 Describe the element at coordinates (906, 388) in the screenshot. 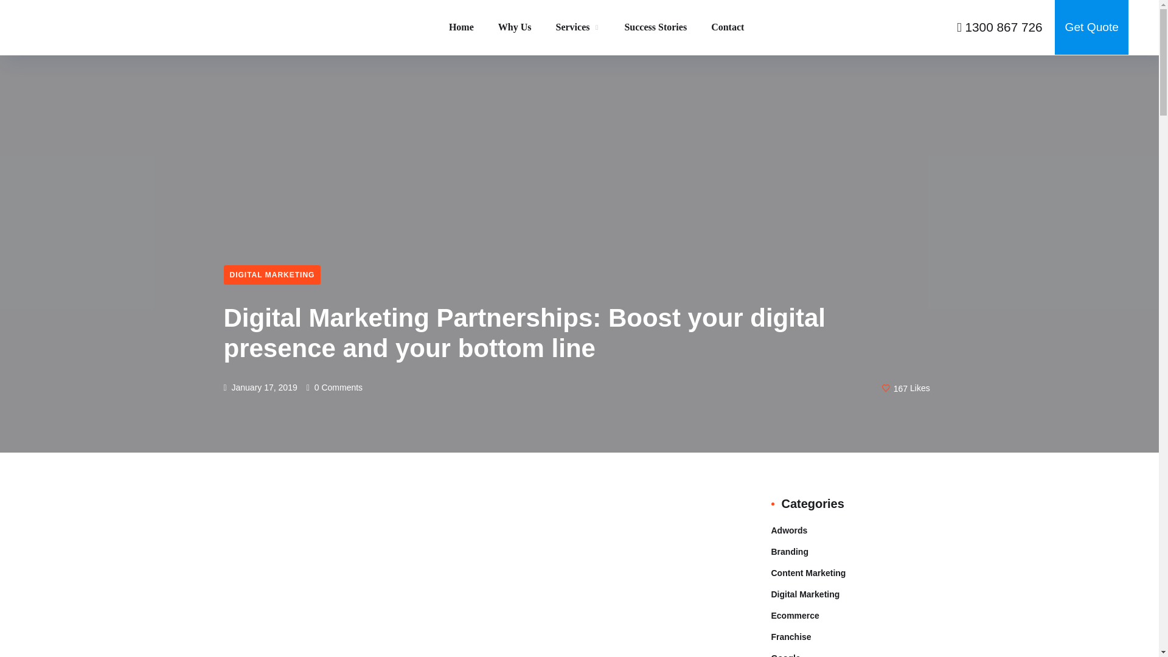

I see `Like` at that location.